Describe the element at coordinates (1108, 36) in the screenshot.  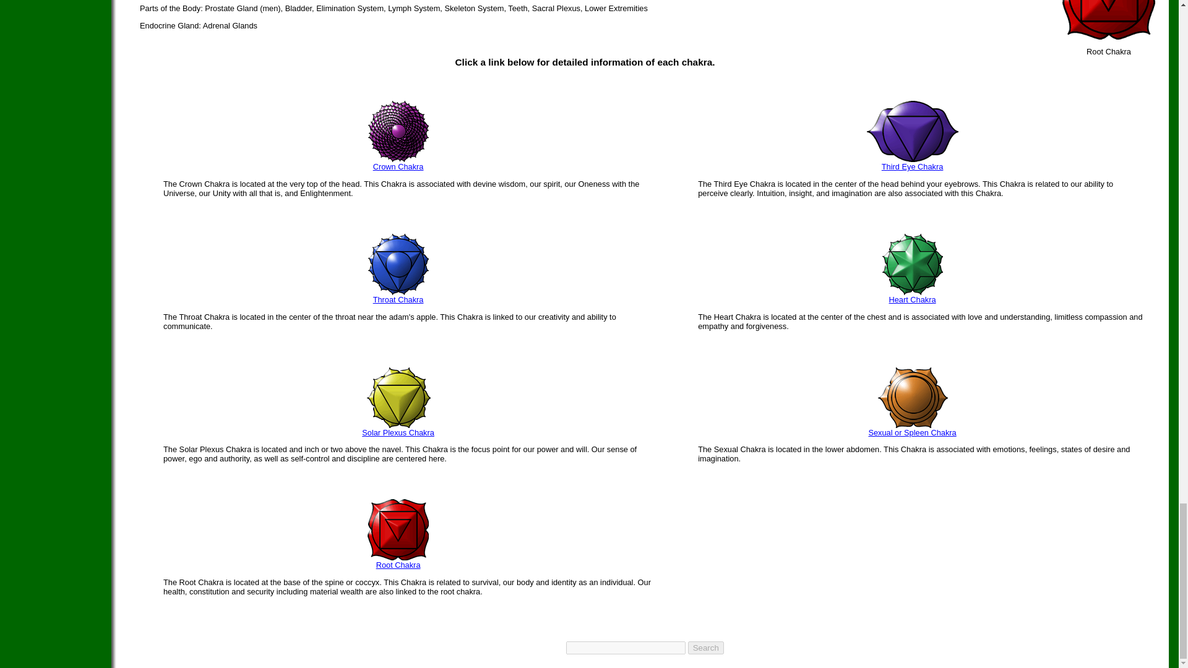
I see `Root Chakra` at that location.